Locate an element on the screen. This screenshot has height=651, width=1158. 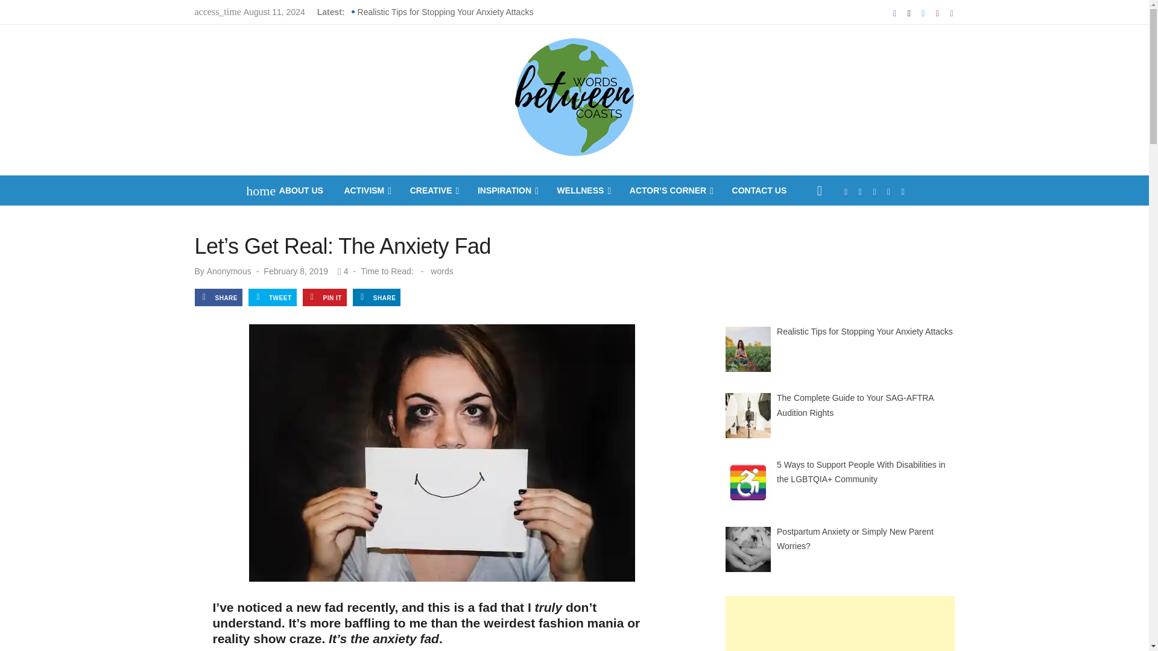
ABOUT US is located at coordinates (301, 190).